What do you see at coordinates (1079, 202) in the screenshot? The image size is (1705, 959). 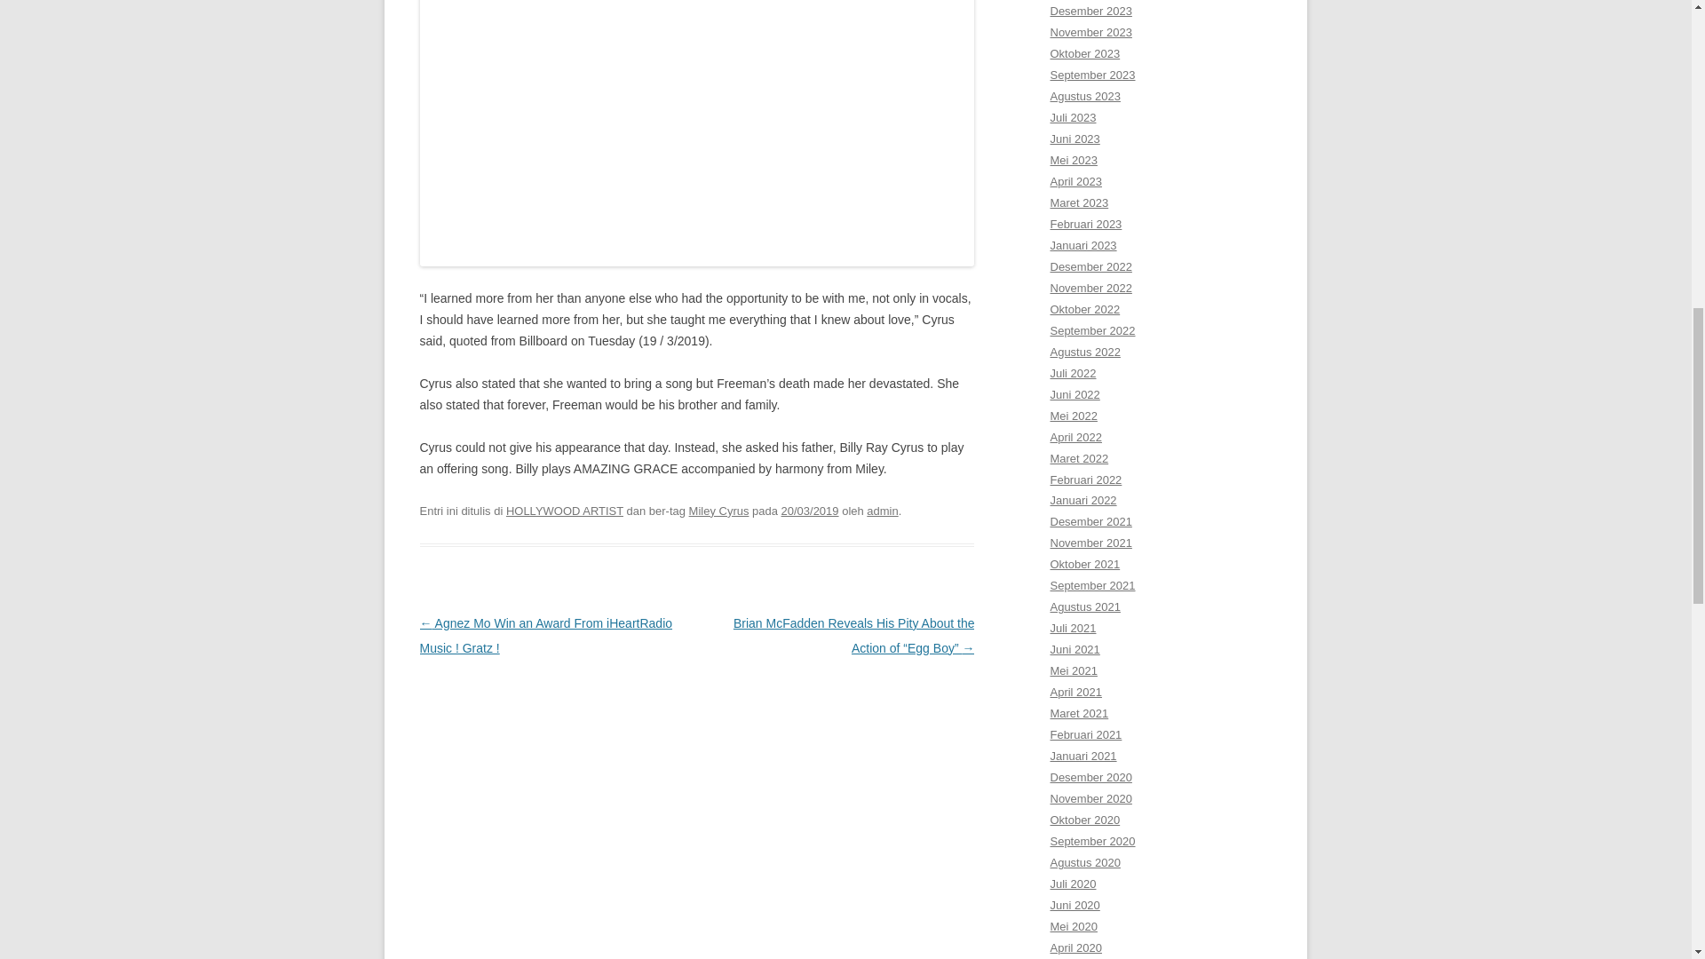 I see `Maret 2023` at bounding box center [1079, 202].